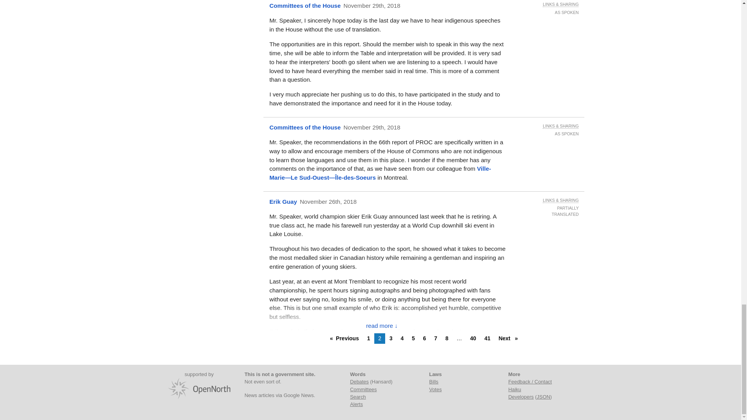  What do you see at coordinates (305, 127) in the screenshot?
I see `Committees of the House` at bounding box center [305, 127].